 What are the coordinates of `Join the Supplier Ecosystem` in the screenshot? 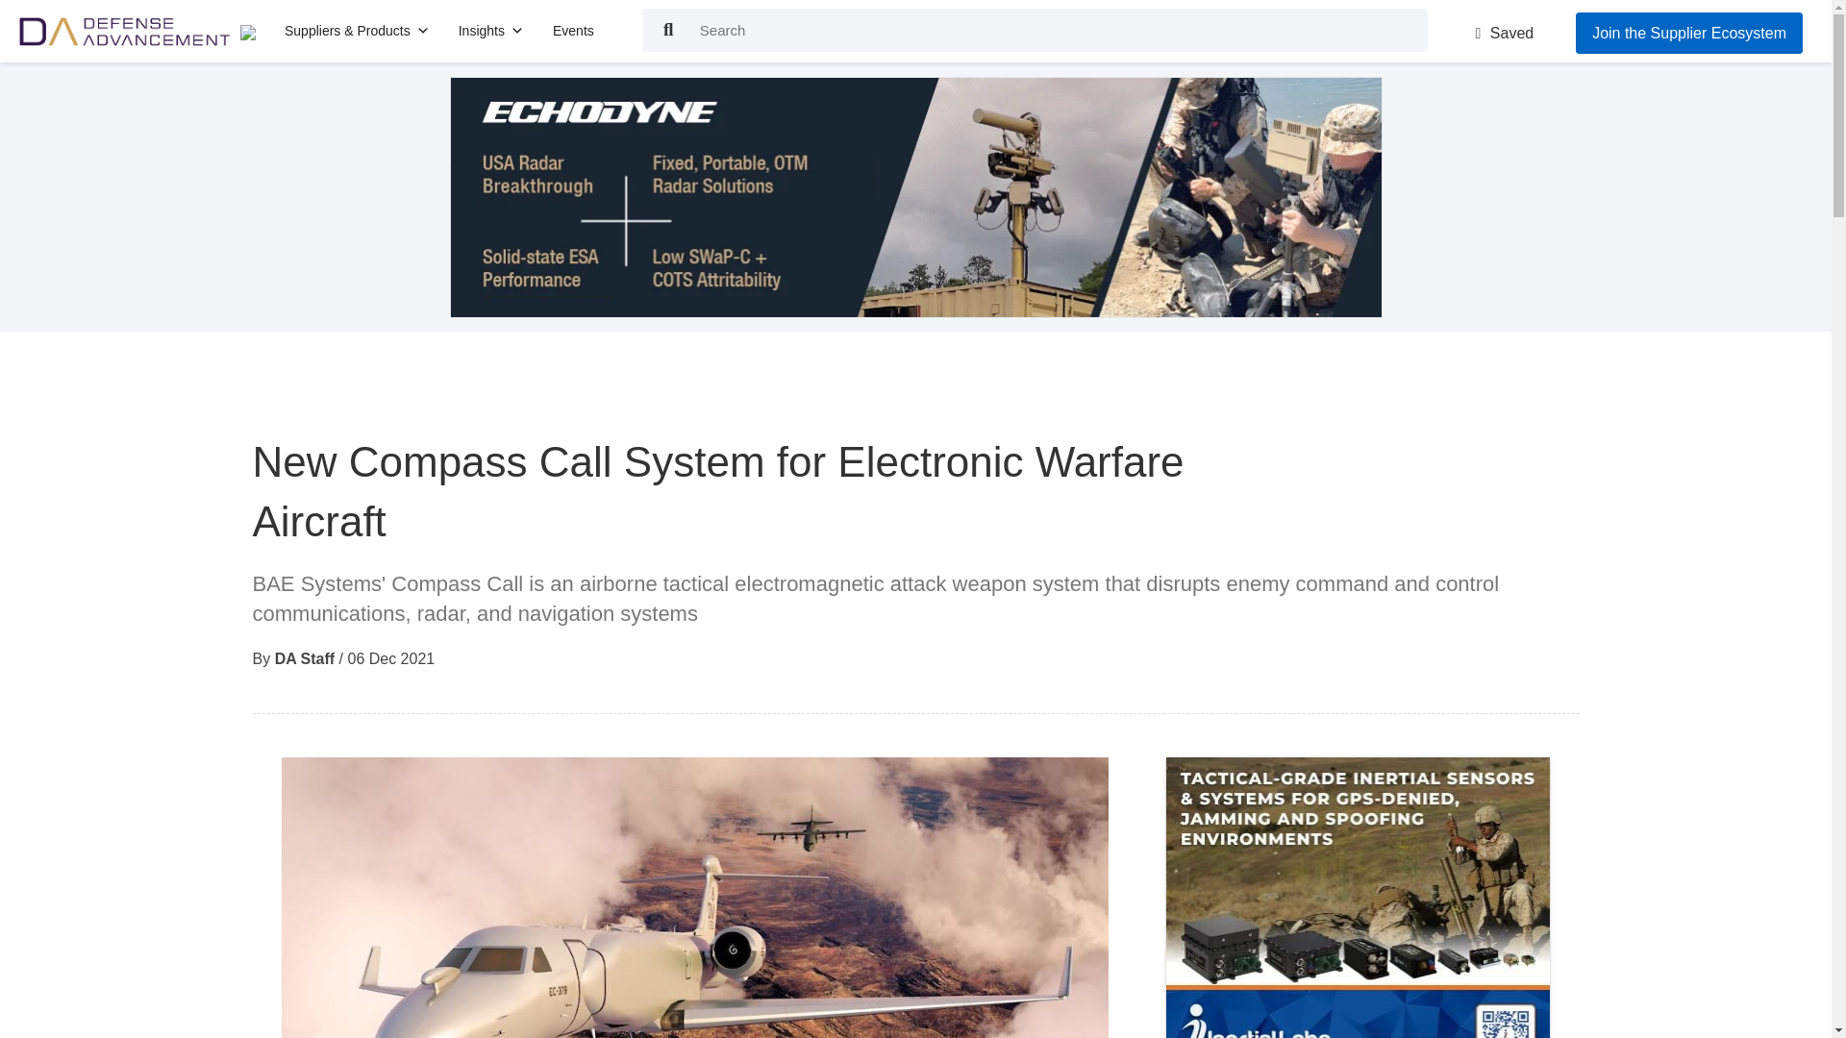 It's located at (1689, 33).